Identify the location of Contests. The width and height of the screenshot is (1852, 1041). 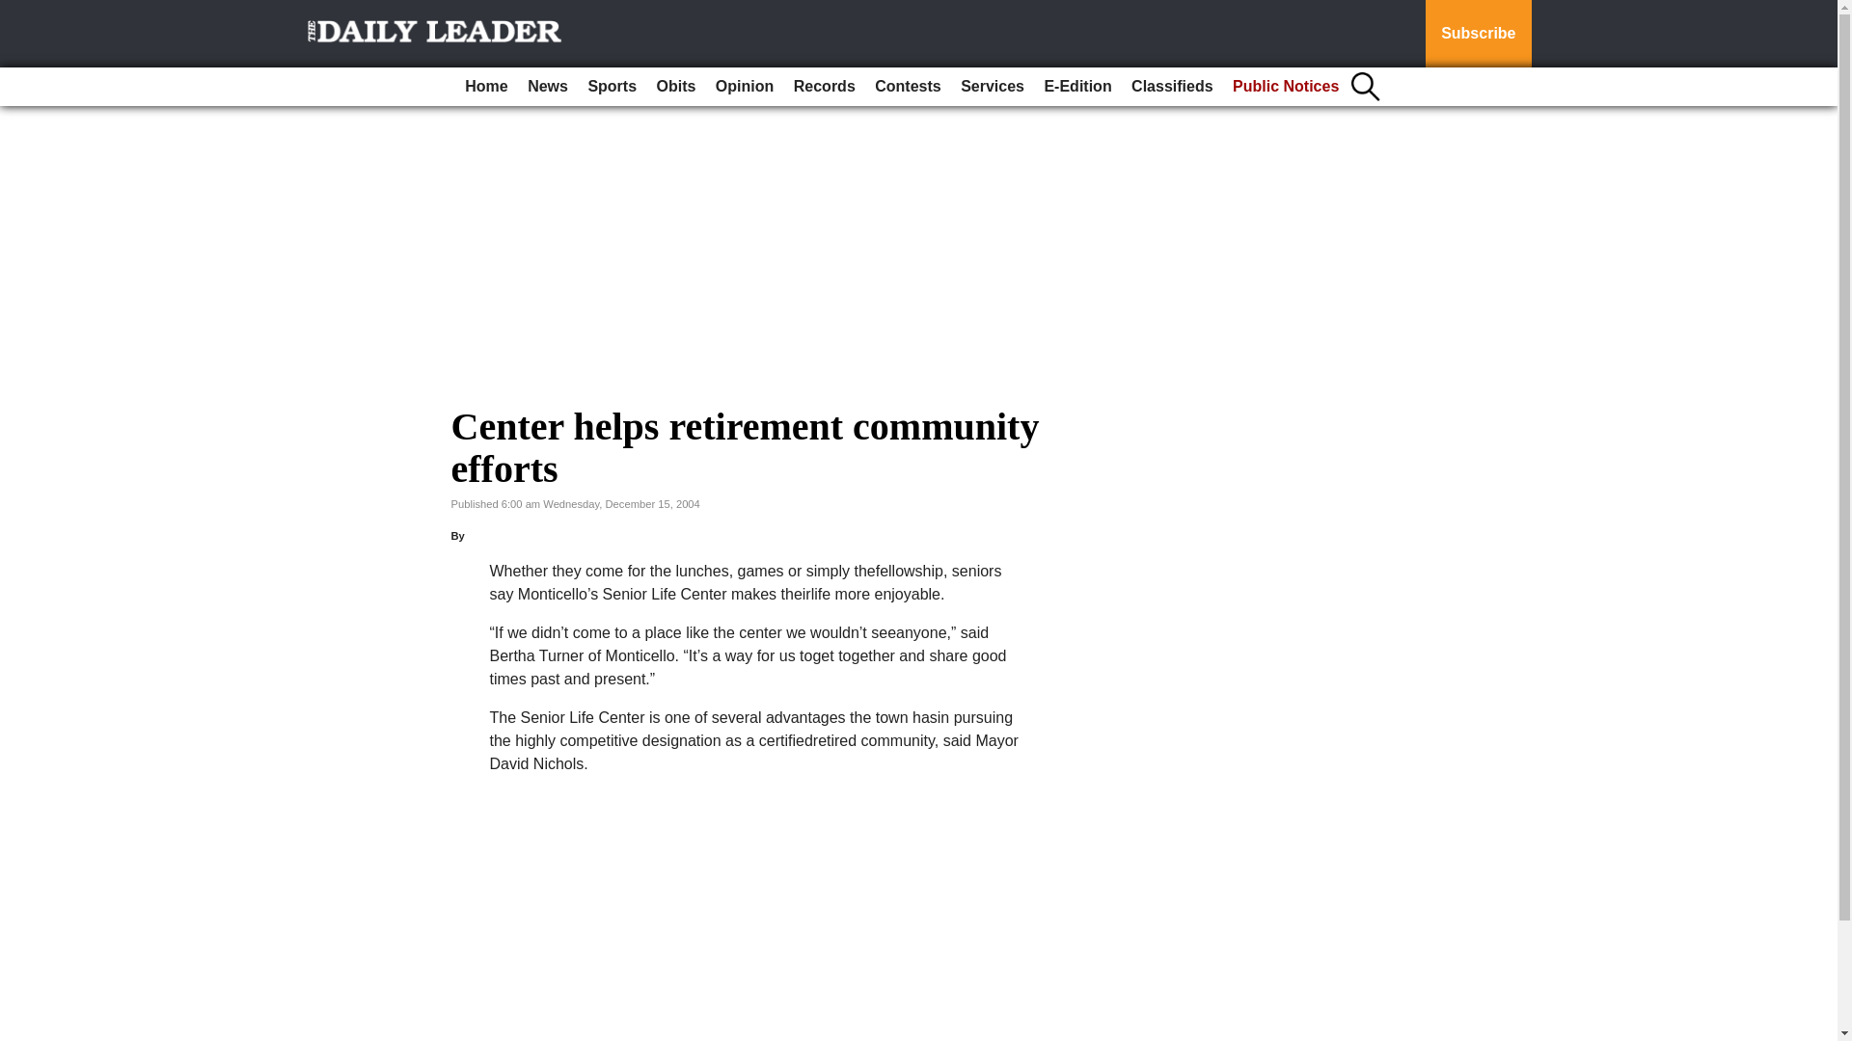
(907, 87).